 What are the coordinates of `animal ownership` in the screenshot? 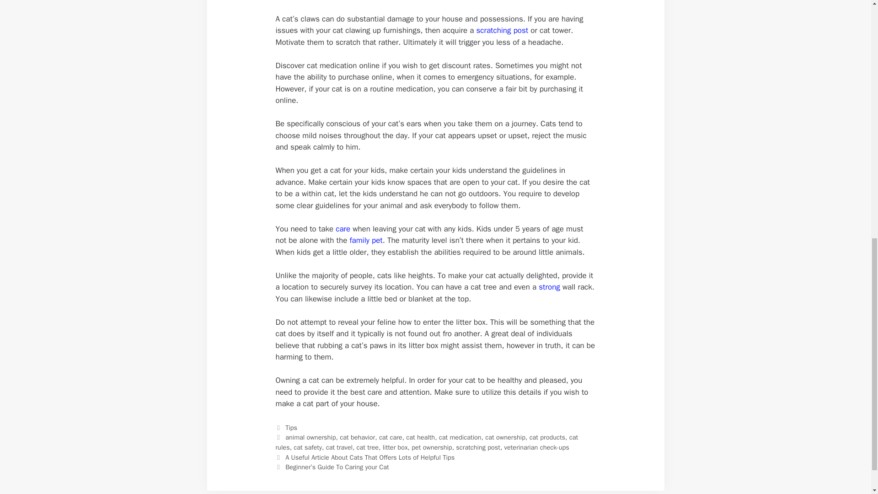 It's located at (310, 437).